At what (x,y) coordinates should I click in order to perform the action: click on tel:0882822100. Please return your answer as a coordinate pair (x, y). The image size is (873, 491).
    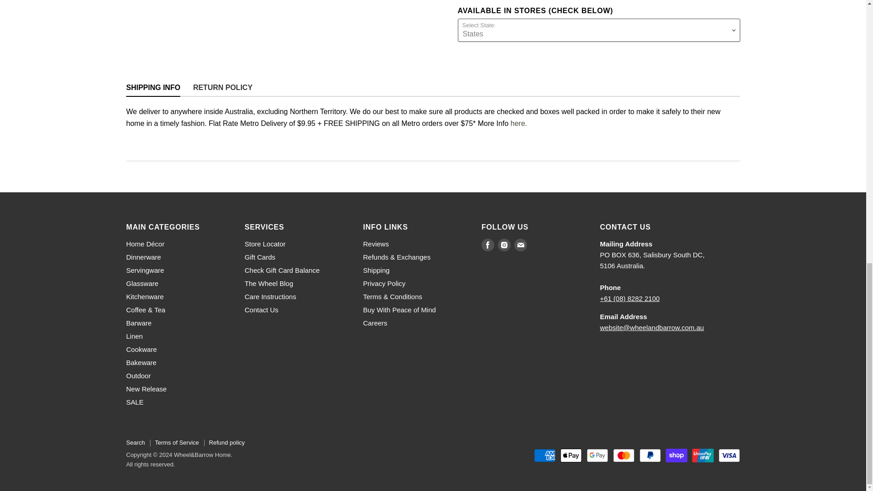
    Looking at the image, I should click on (630, 298).